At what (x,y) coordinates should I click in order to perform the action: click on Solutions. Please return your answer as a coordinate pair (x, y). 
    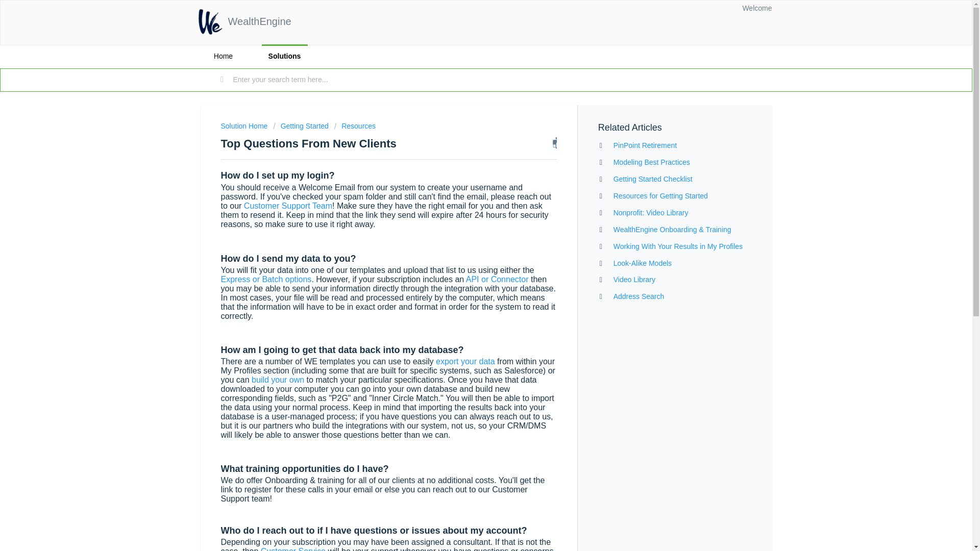
    Looking at the image, I should click on (284, 56).